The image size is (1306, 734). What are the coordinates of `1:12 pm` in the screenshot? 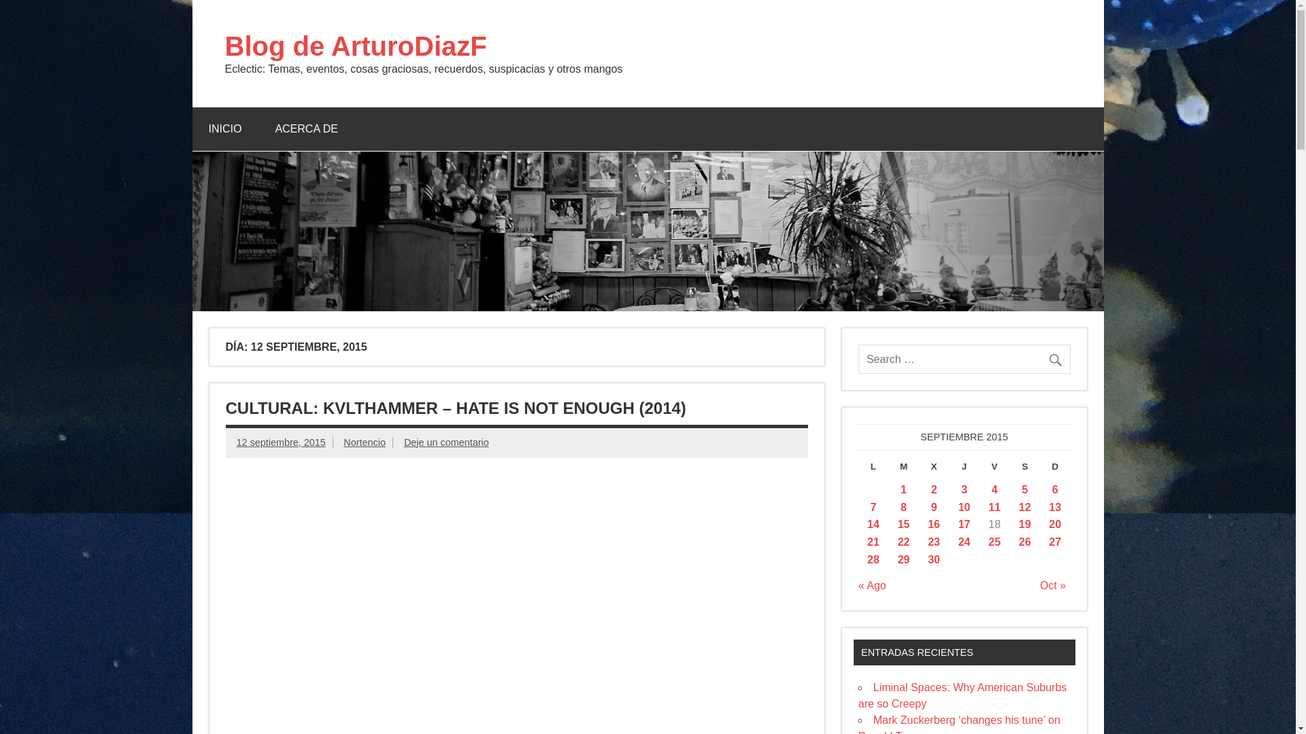 It's located at (280, 442).